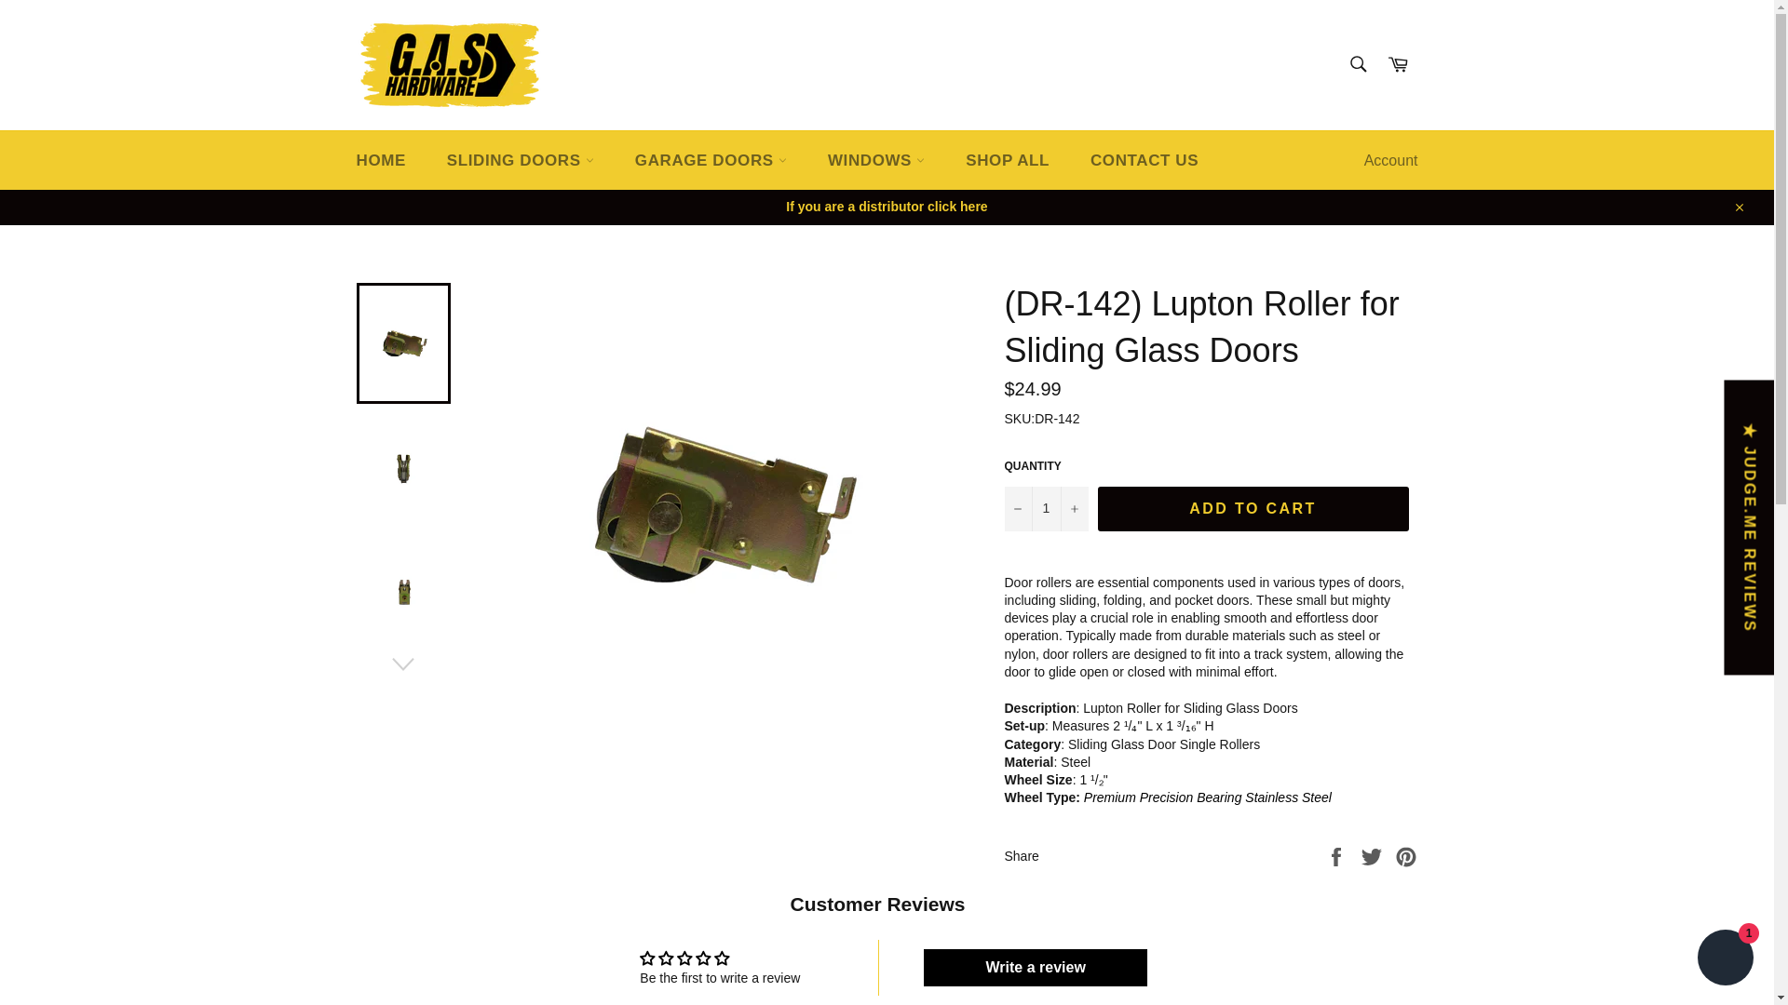 This screenshot has width=1788, height=1005. What do you see at coordinates (1045, 508) in the screenshot?
I see `1` at bounding box center [1045, 508].